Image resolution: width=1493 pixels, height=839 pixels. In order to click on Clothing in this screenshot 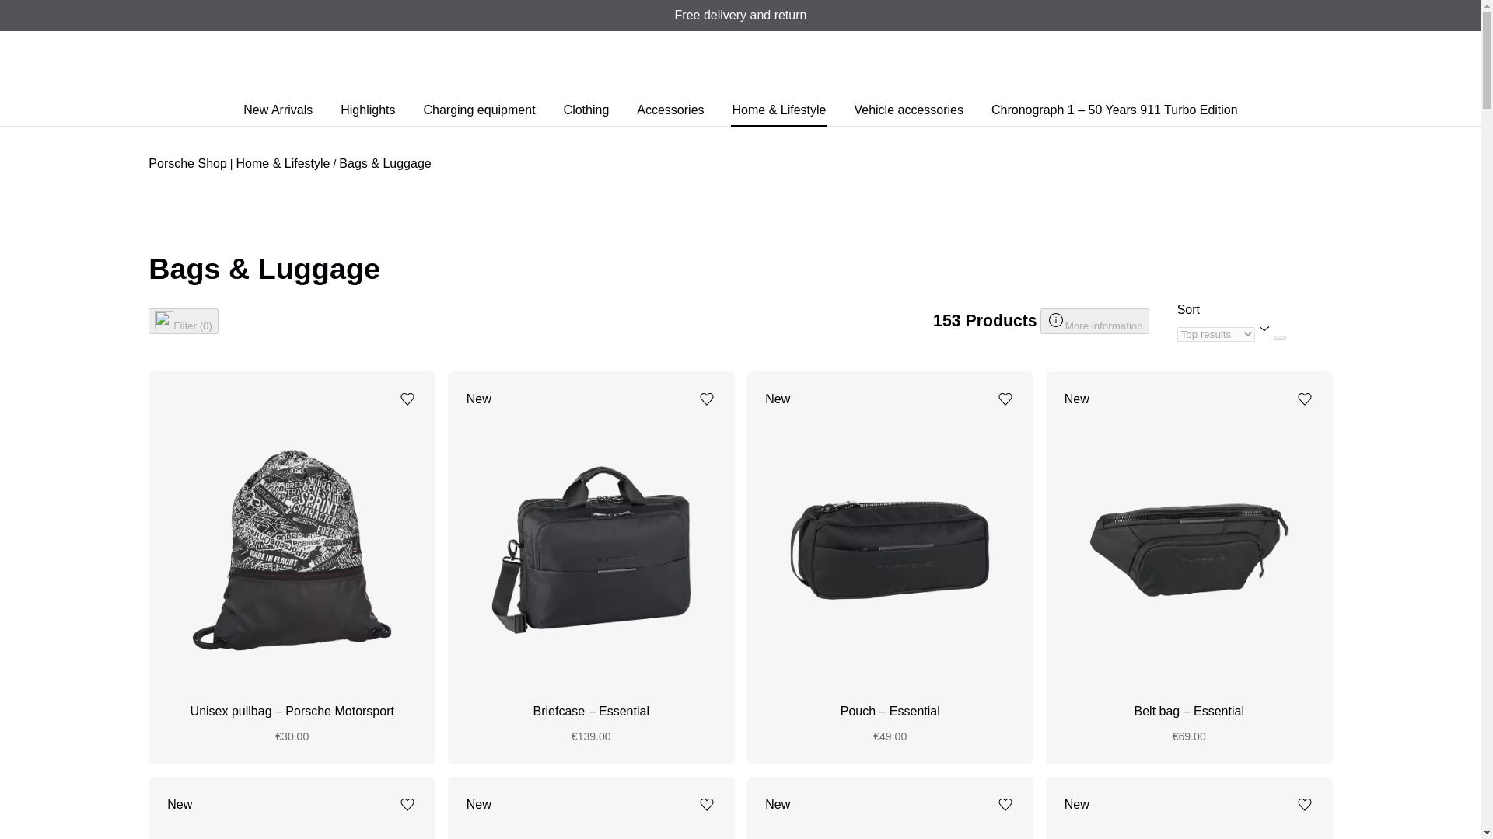, I will do `click(586, 110)`.